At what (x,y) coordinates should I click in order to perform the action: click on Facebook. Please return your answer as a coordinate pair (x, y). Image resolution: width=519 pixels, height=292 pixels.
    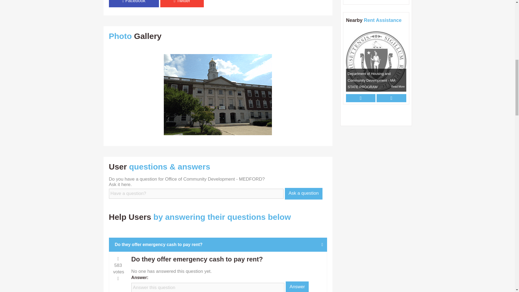
    Looking at the image, I should click on (134, 4).